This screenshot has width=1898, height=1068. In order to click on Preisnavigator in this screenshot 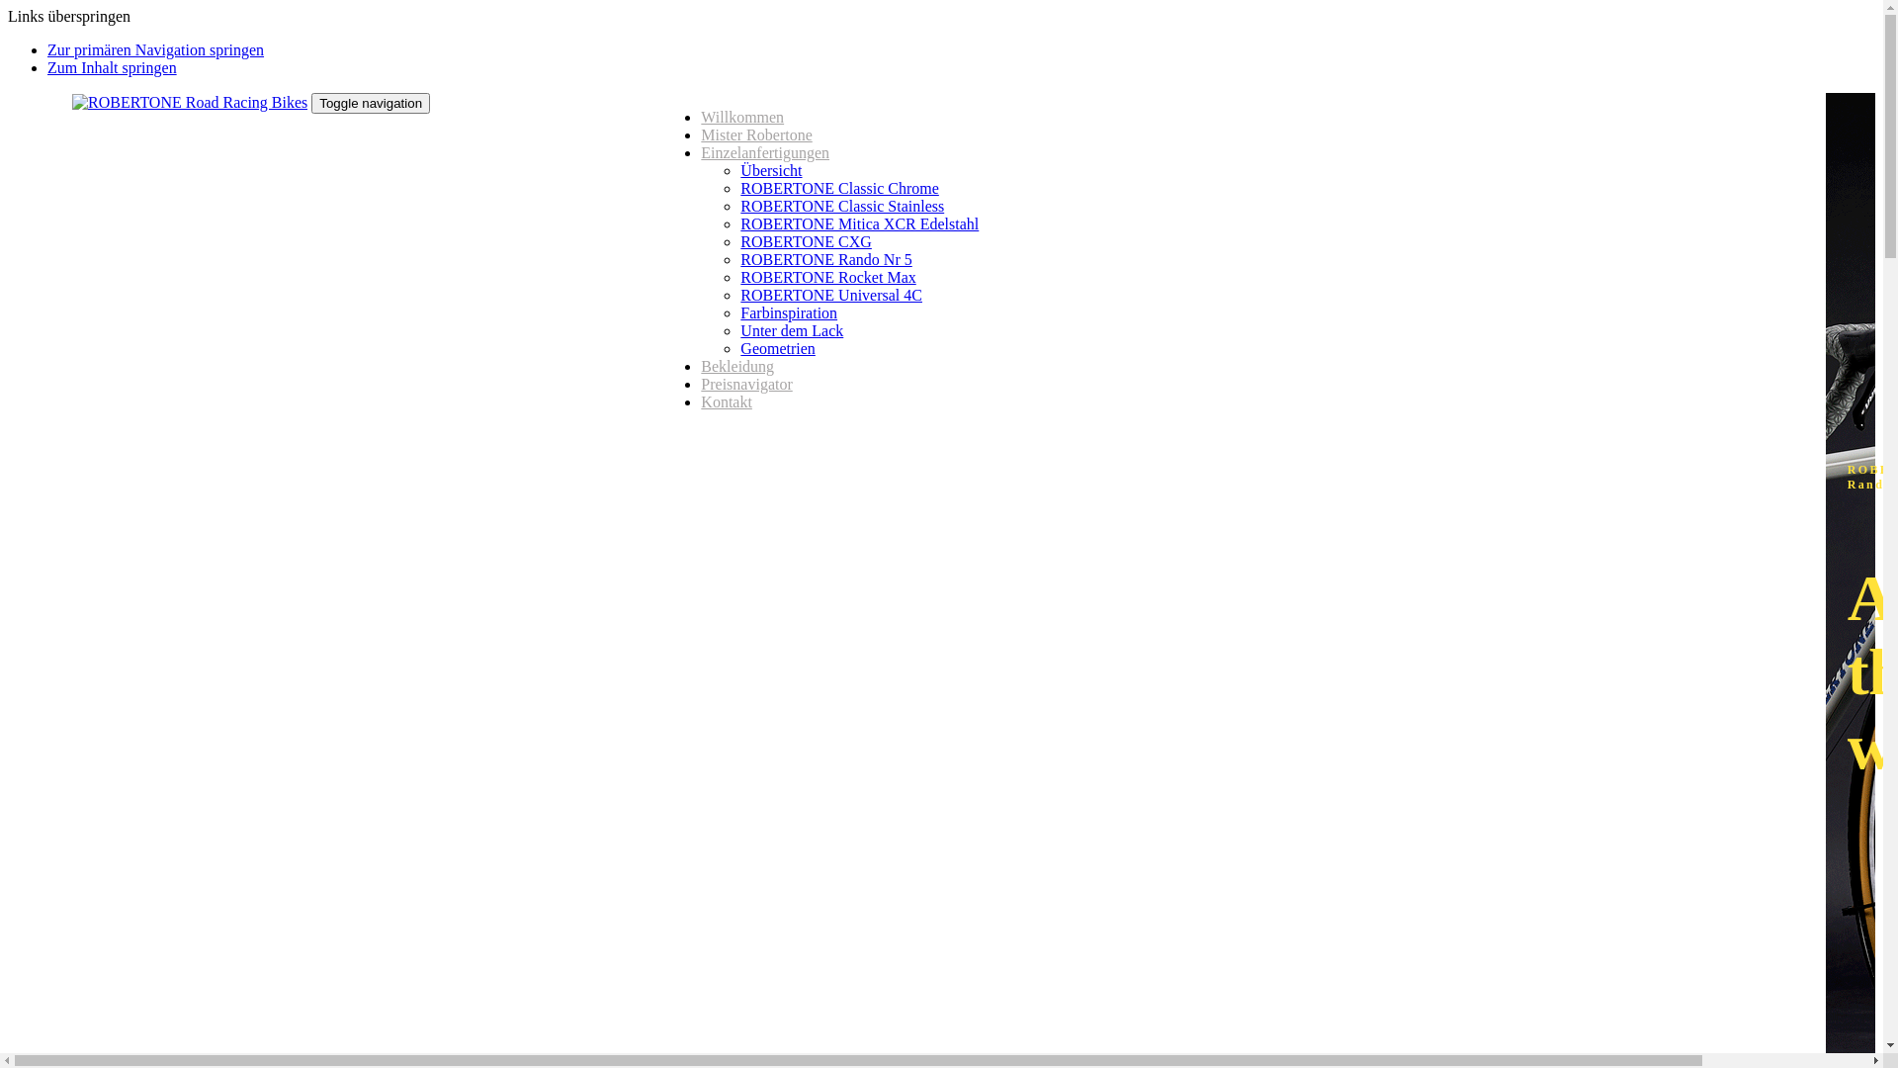, I will do `click(746, 384)`.